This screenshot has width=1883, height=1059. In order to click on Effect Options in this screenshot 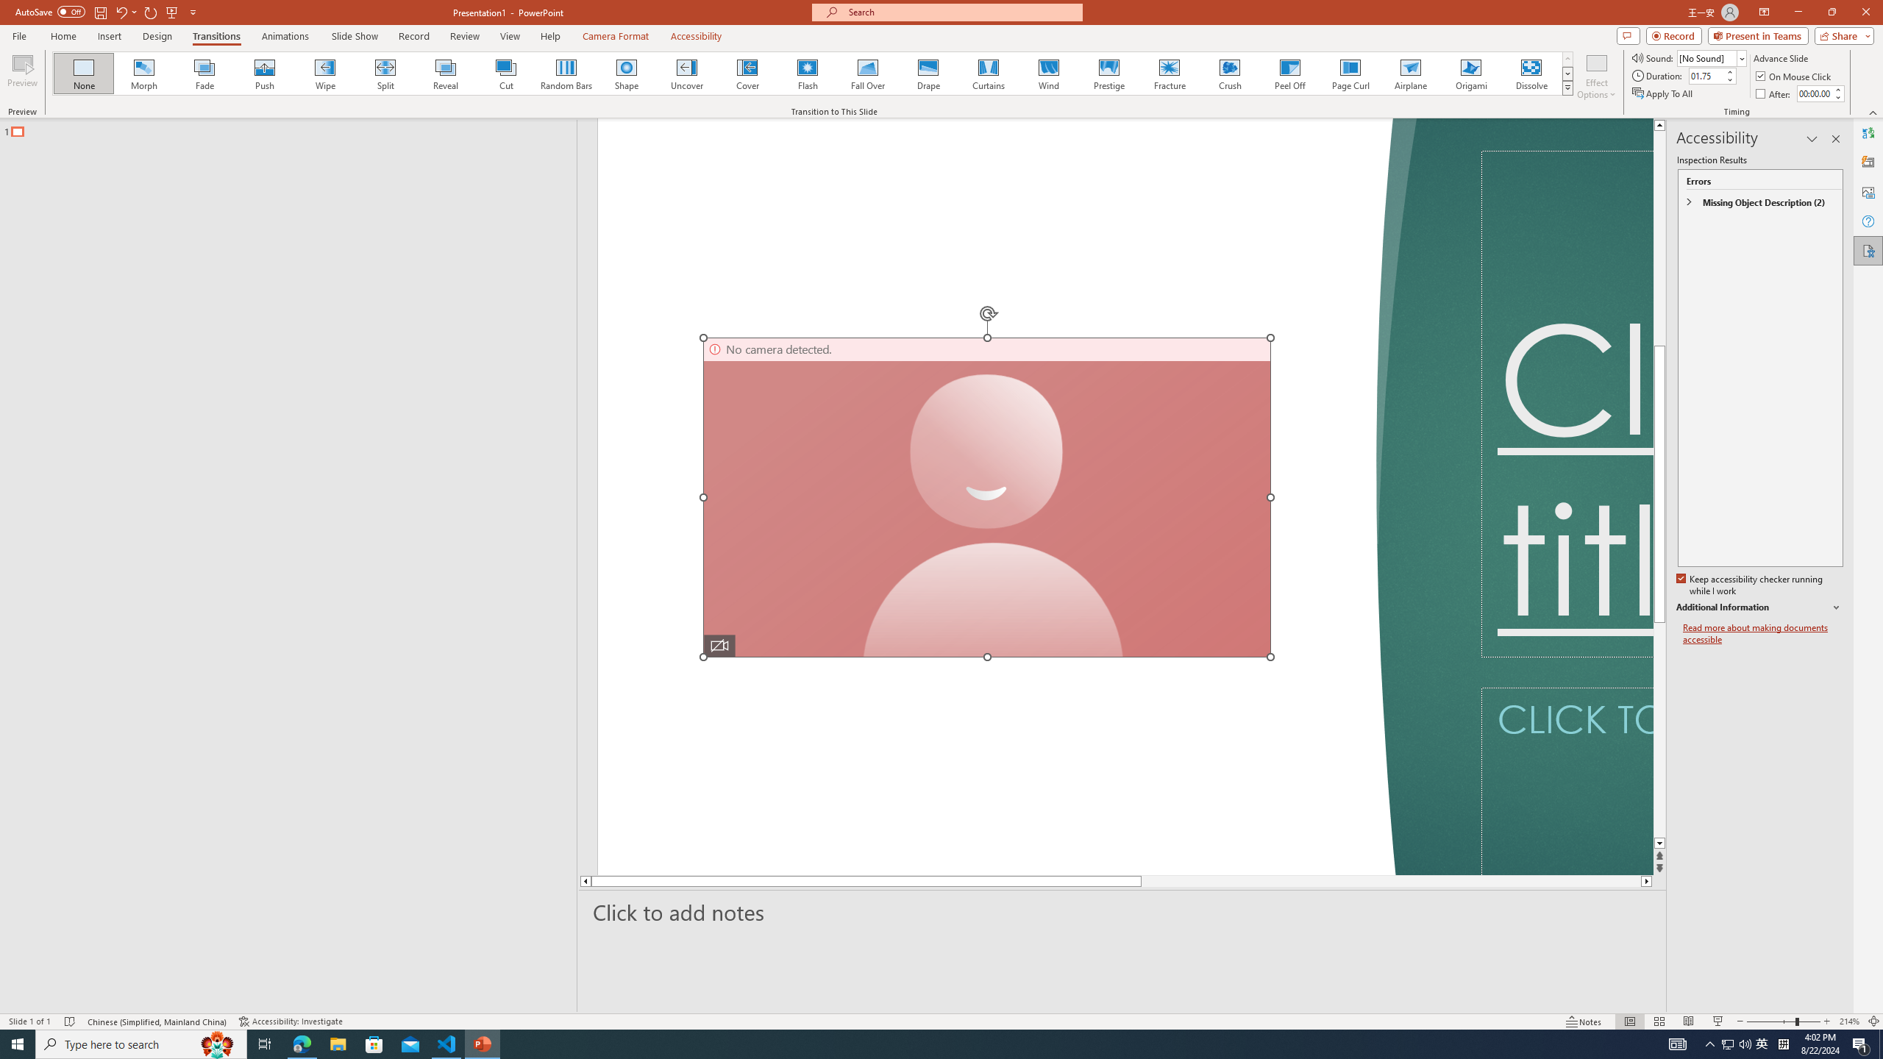, I will do `click(1596, 76)`.